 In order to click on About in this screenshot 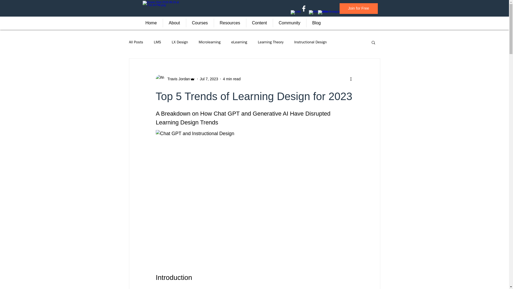, I will do `click(174, 23)`.